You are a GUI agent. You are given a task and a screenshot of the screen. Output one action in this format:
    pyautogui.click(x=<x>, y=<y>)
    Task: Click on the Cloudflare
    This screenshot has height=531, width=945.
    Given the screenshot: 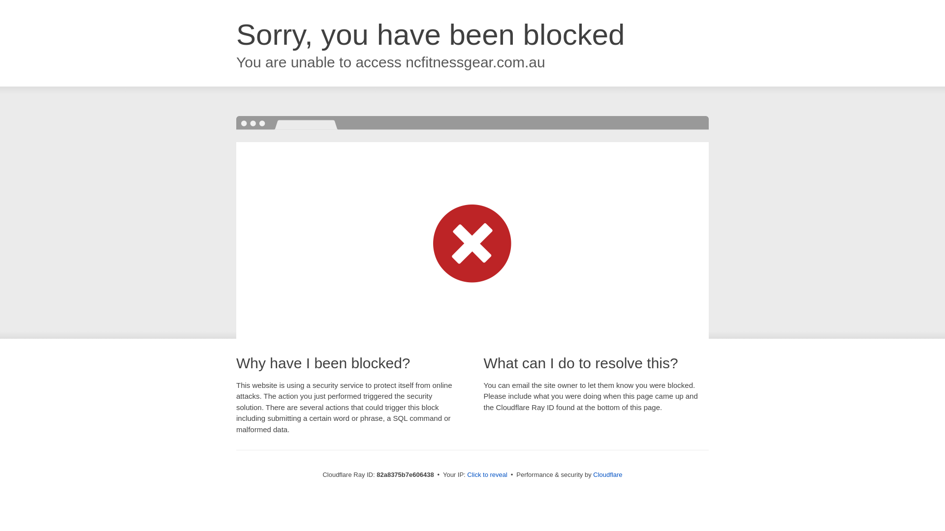 What is the action you would take?
    pyautogui.click(x=607, y=475)
    